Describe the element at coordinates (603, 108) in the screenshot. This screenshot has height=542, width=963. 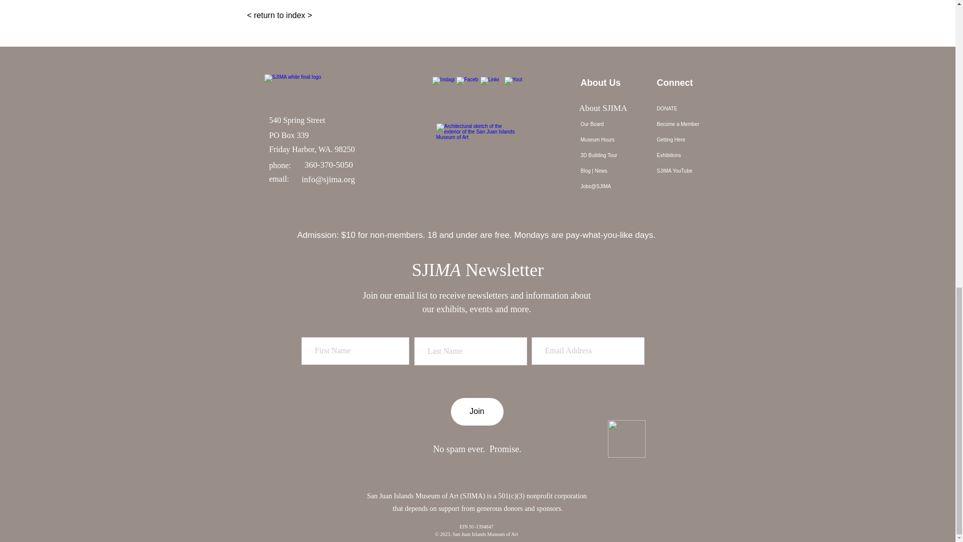
I see `About SJIMA` at that location.